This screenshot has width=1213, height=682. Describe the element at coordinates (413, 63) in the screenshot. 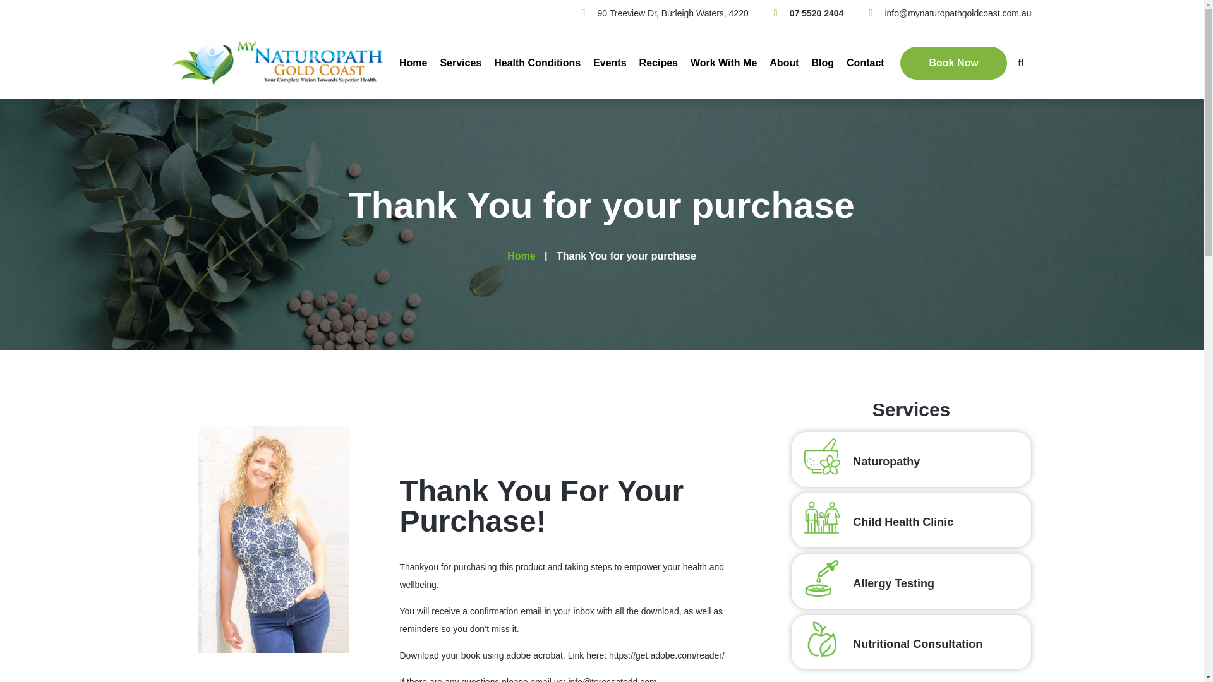

I see `Home` at that location.